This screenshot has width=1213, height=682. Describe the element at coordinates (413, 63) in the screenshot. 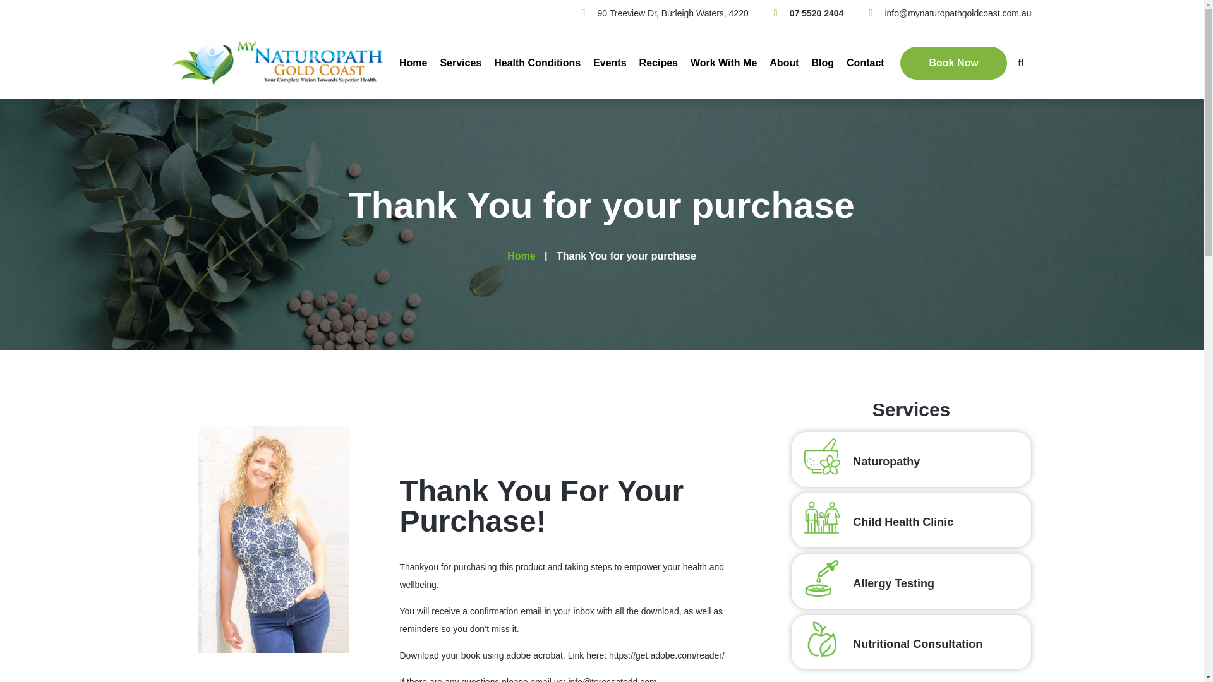

I see `Home` at that location.